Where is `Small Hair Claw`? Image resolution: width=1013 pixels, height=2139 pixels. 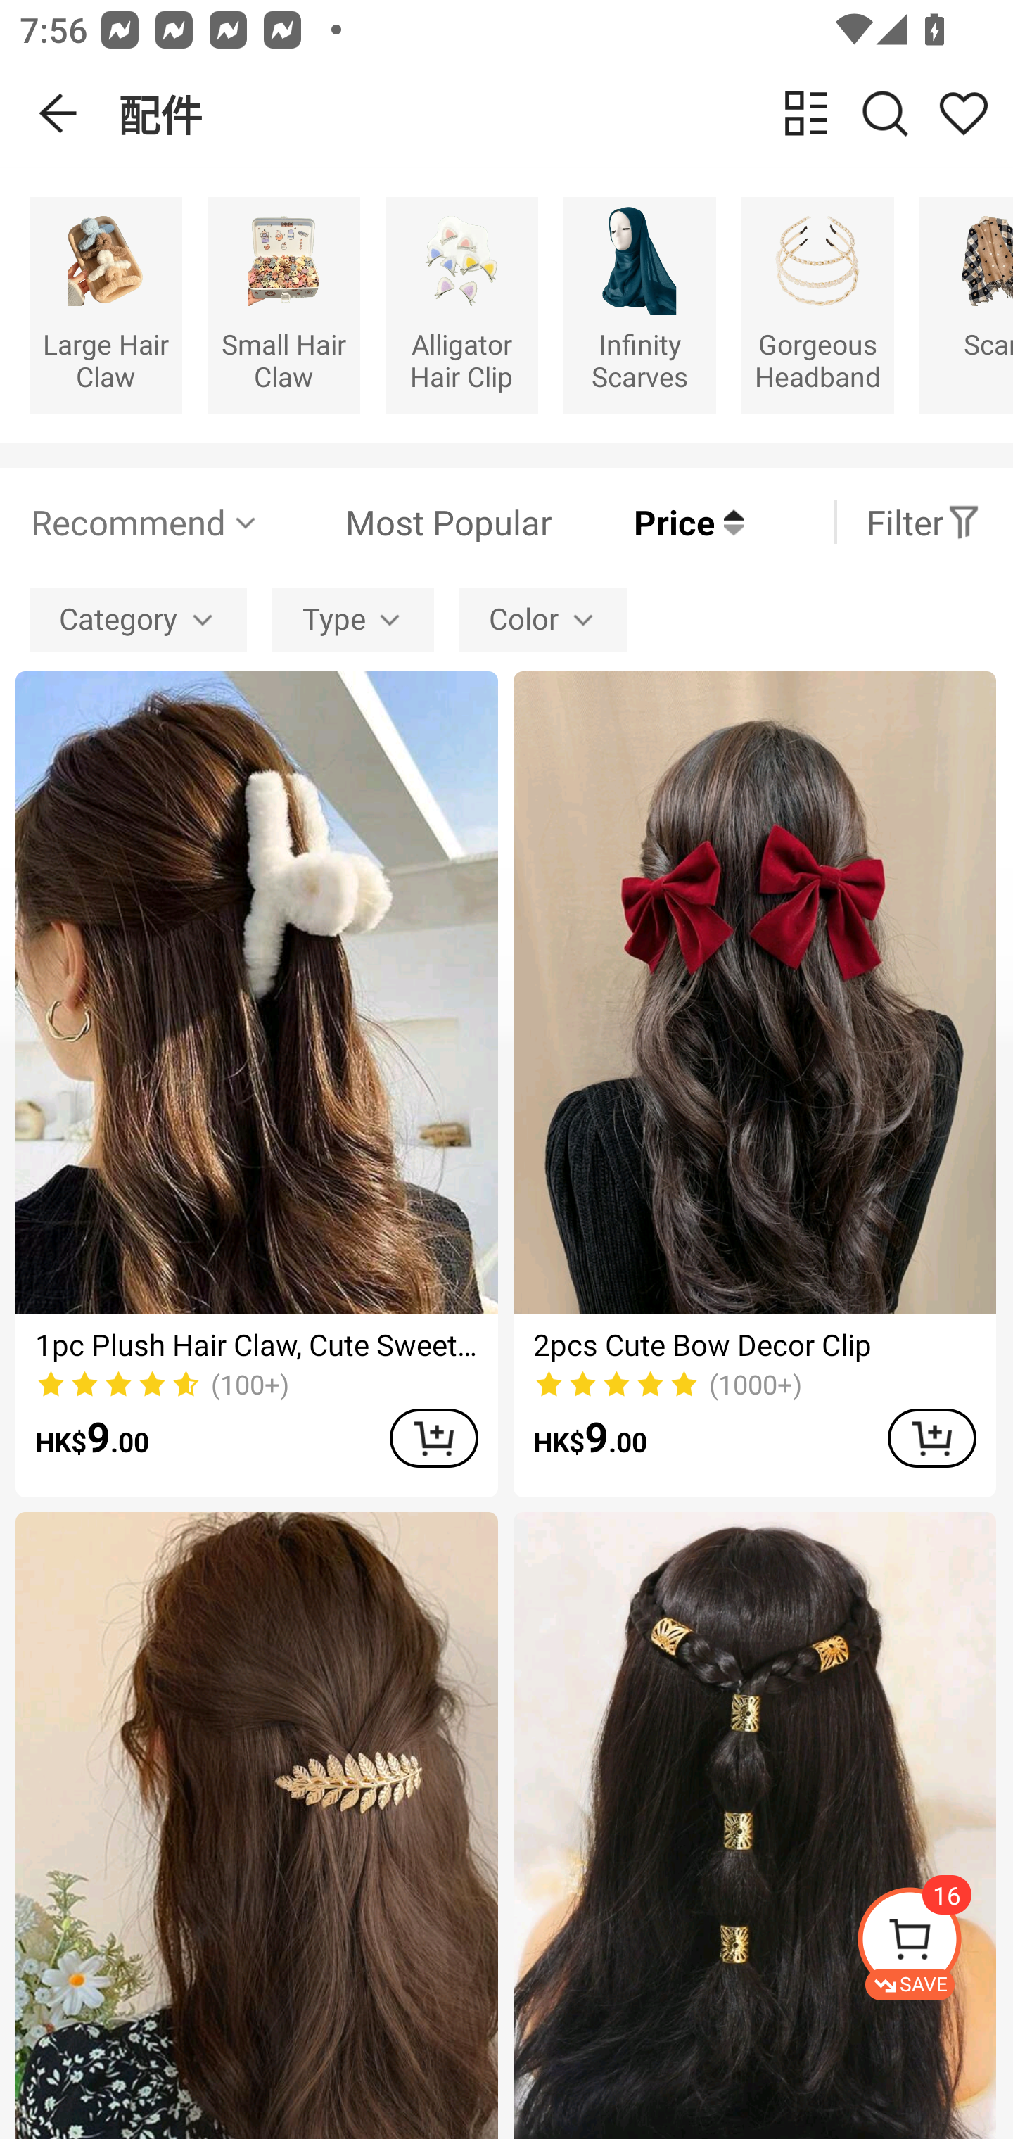 Small Hair Claw is located at coordinates (284, 304).